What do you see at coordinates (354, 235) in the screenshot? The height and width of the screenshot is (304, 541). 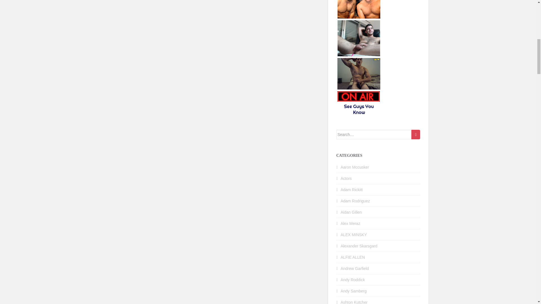 I see `ALEX MINSKY` at bounding box center [354, 235].